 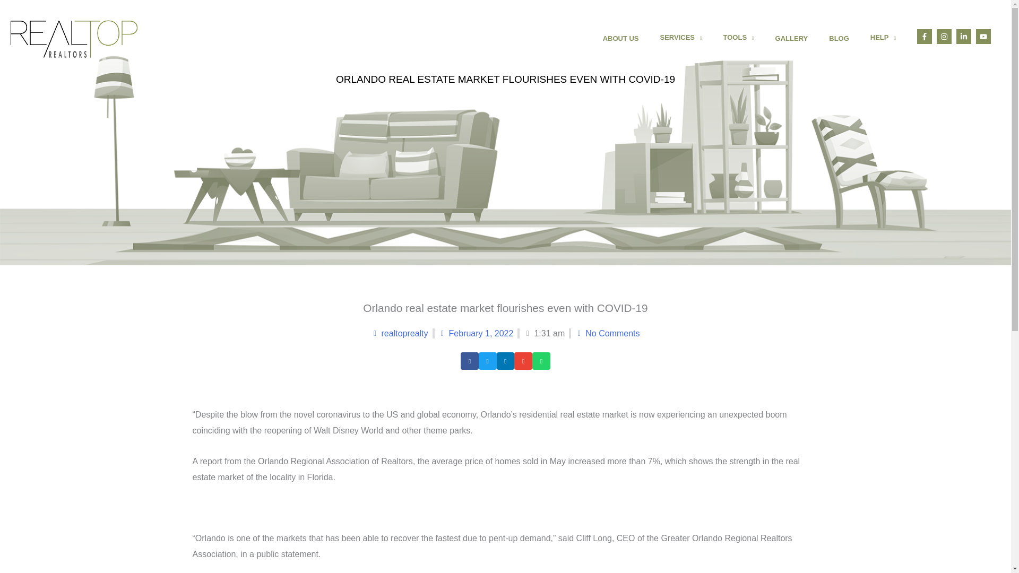 What do you see at coordinates (792, 39) in the screenshot?
I see `GALLERY` at bounding box center [792, 39].